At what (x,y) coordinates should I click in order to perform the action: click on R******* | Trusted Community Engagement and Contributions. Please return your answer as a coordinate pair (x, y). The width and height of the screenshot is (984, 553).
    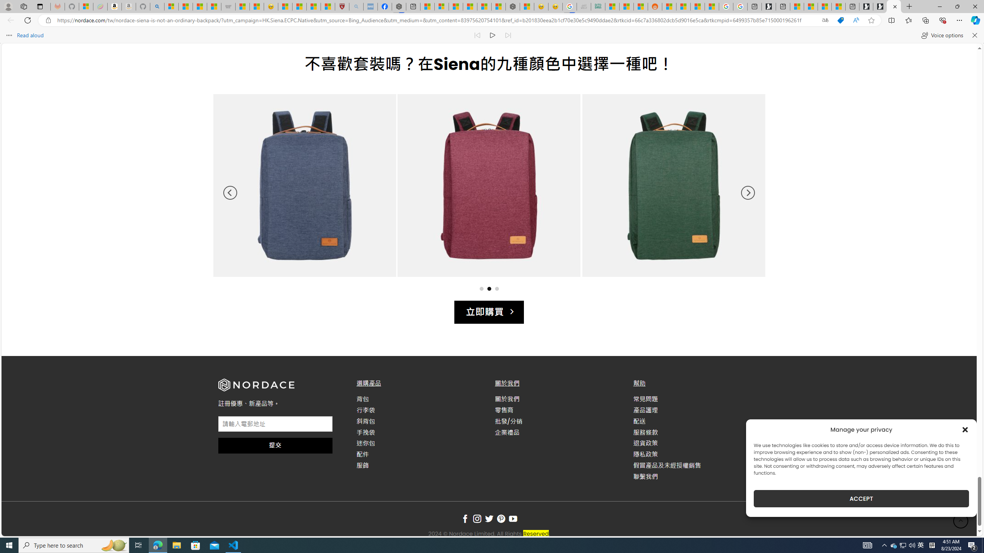
    Looking at the image, I should click on (670, 7).